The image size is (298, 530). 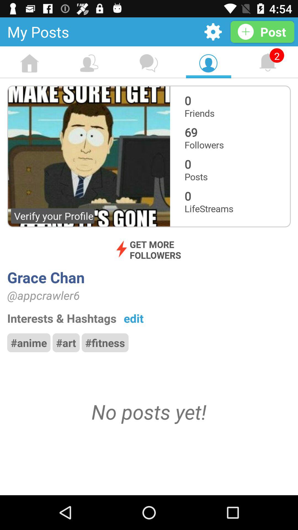 I want to click on click the item below @appcrawler6 item, so click(x=134, y=318).